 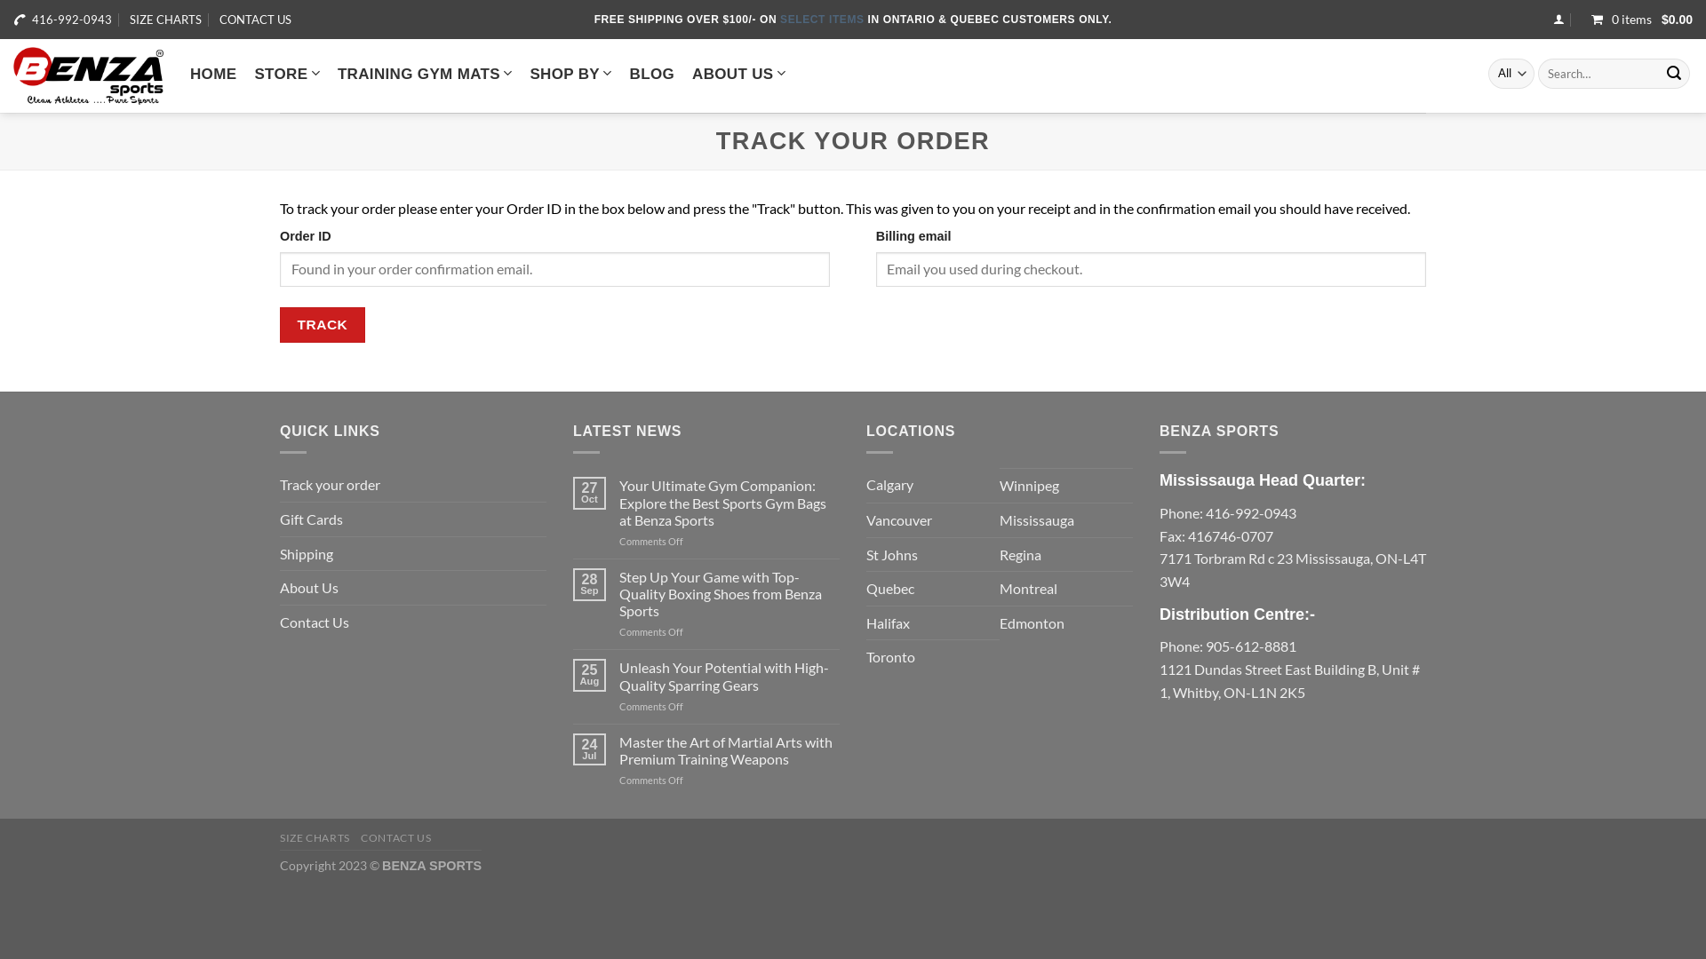 I want to click on Mississauga, so click(x=1037, y=520).